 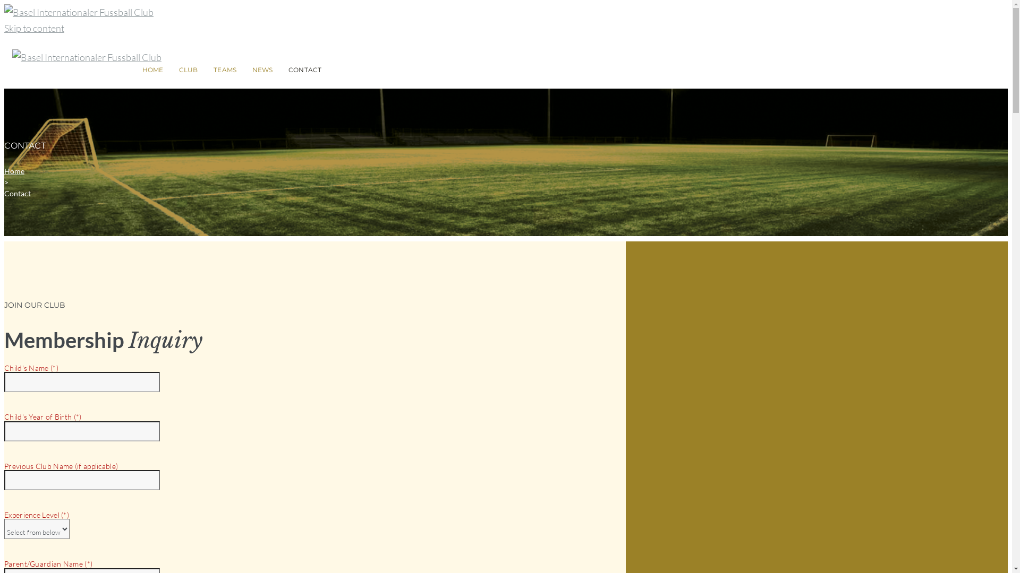 I want to click on TEAMS, so click(x=225, y=70).